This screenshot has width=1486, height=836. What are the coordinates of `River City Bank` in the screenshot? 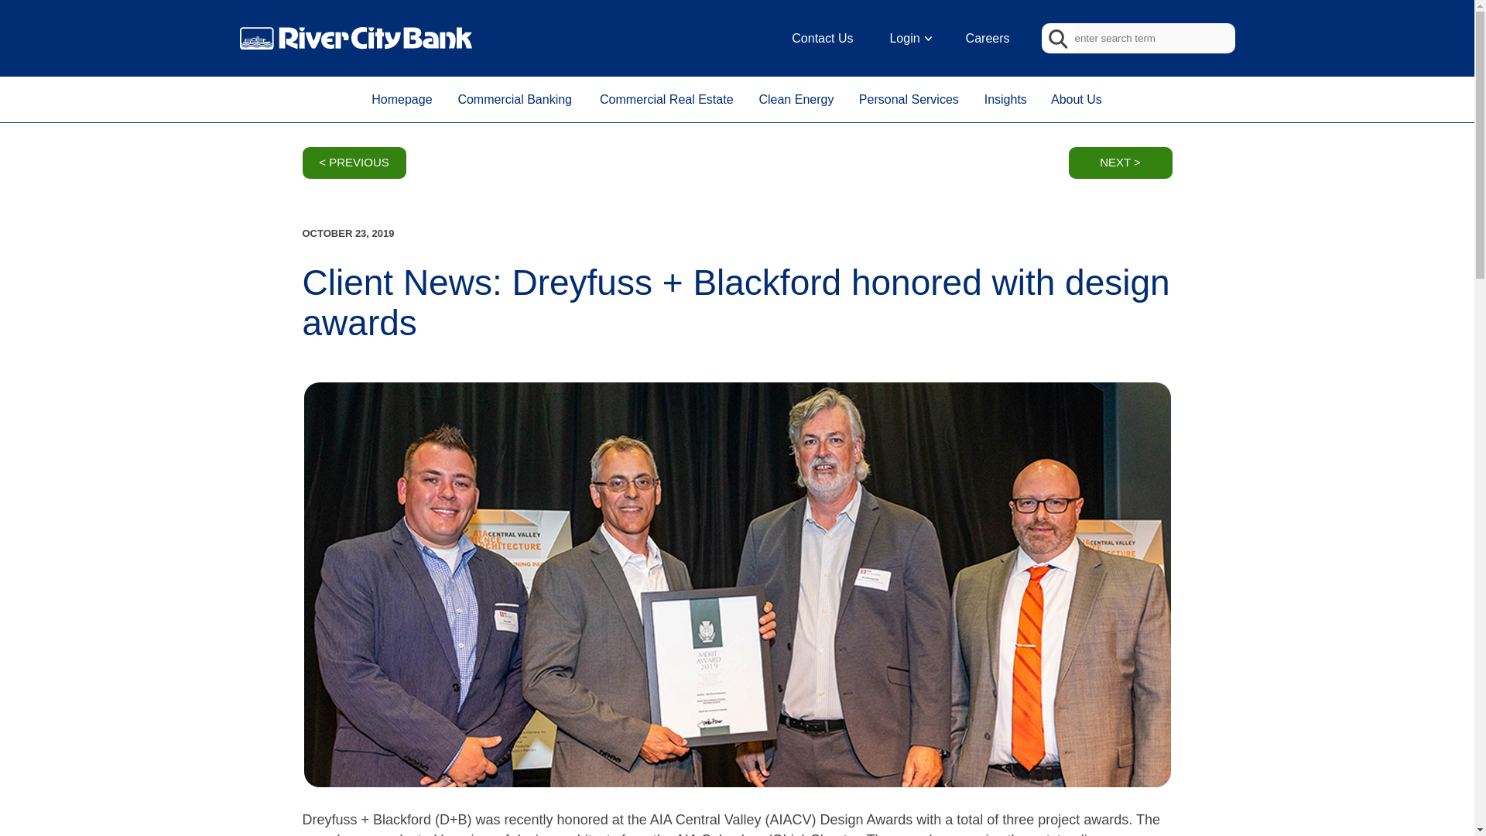 It's located at (356, 37).